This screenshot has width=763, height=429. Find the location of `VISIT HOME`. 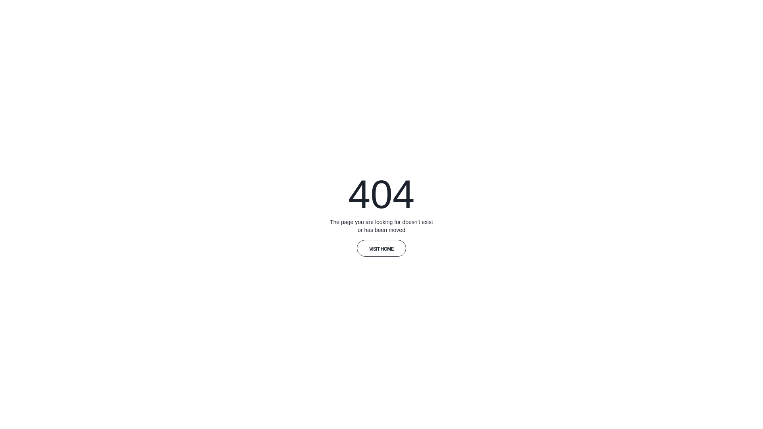

VISIT HOME is located at coordinates (381, 248).